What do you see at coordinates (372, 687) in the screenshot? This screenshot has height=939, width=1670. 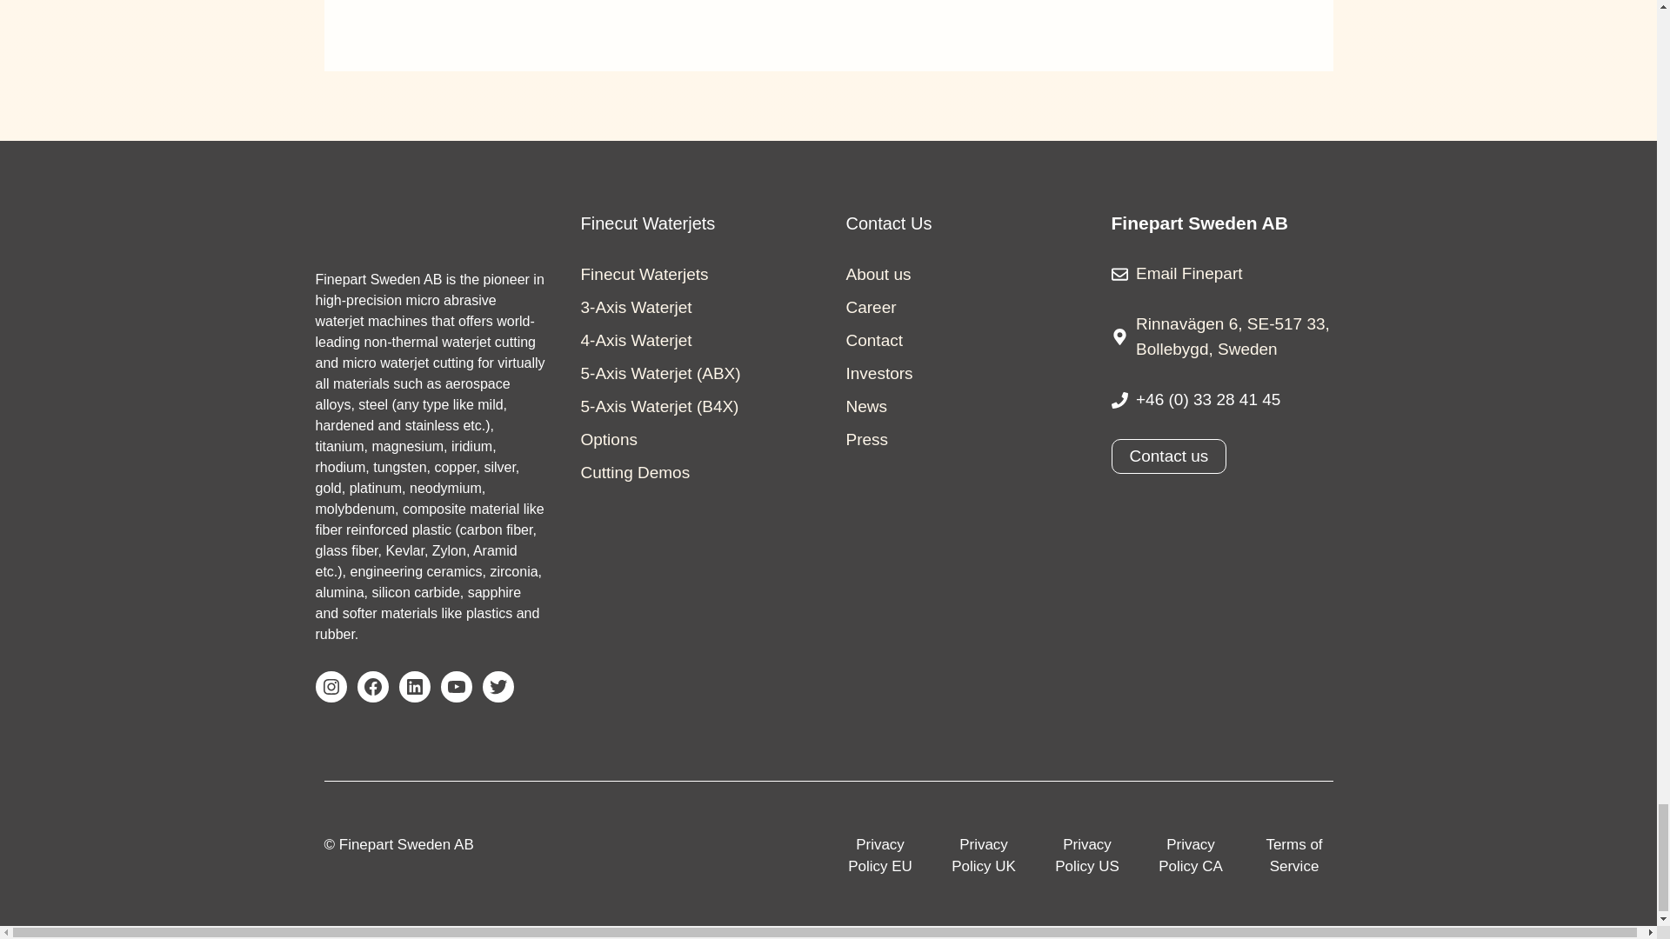 I see `Facebook` at bounding box center [372, 687].